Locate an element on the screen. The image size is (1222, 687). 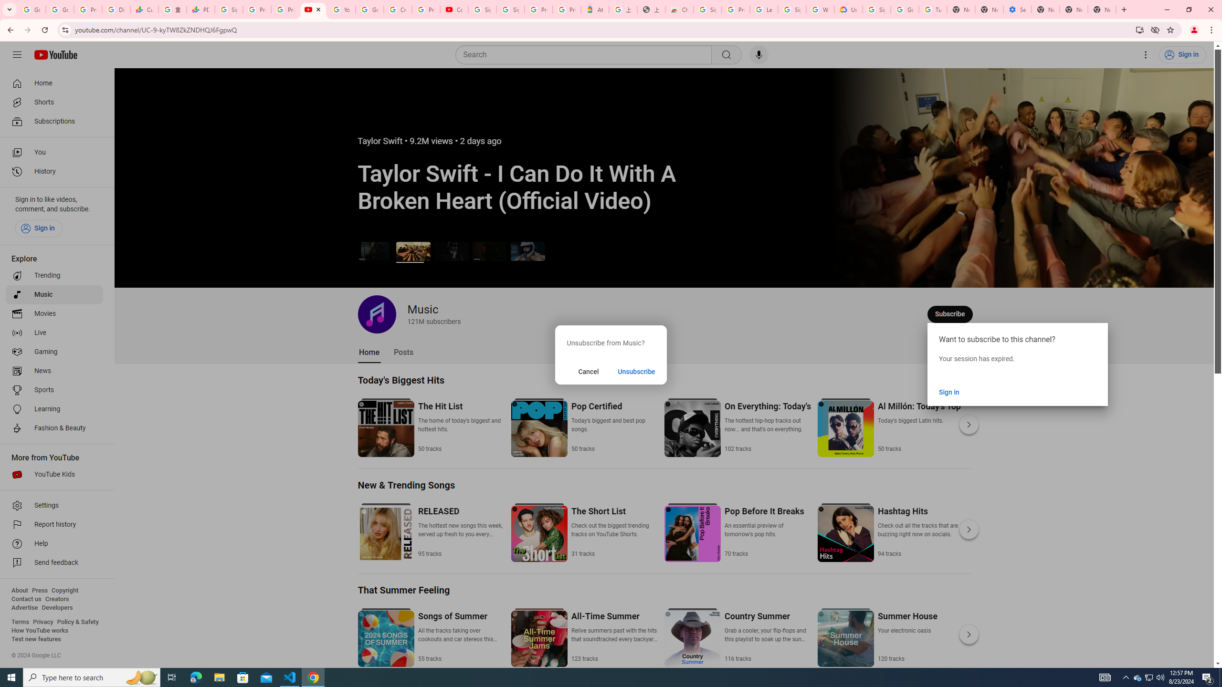
How YouTube works is located at coordinates (40, 631).